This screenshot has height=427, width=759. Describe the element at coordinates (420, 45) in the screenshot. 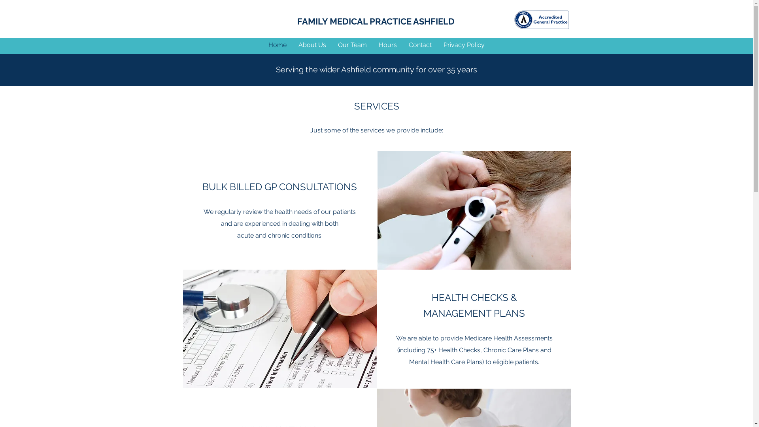

I see `Contact` at that location.